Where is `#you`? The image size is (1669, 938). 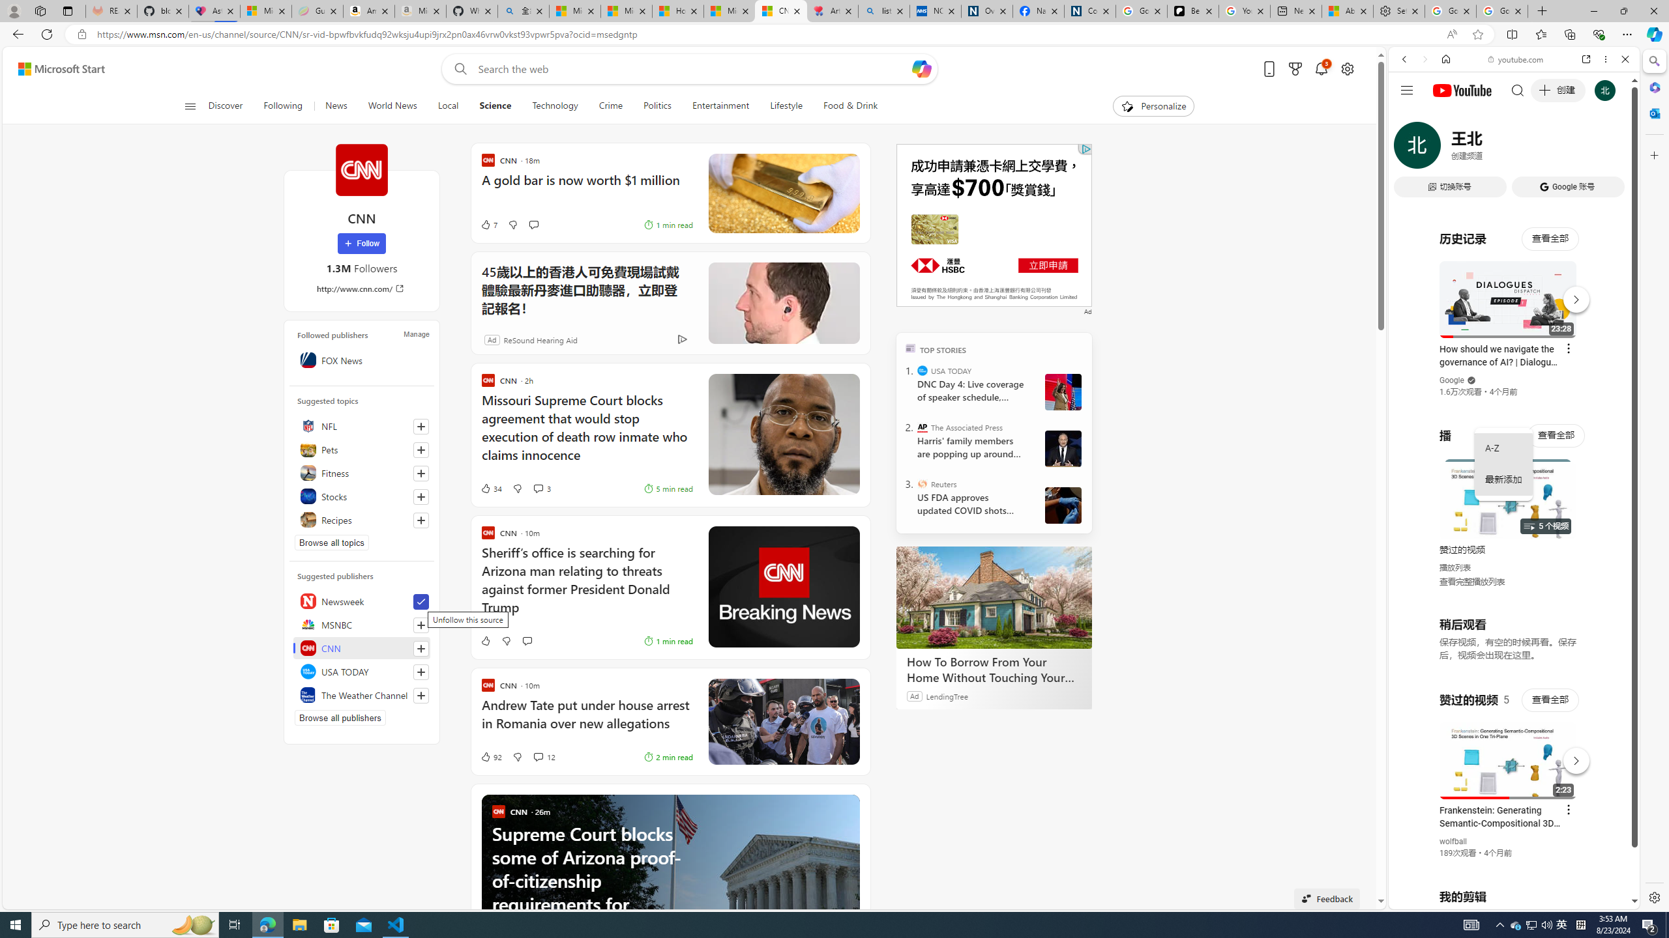
#you is located at coordinates (1514, 291).